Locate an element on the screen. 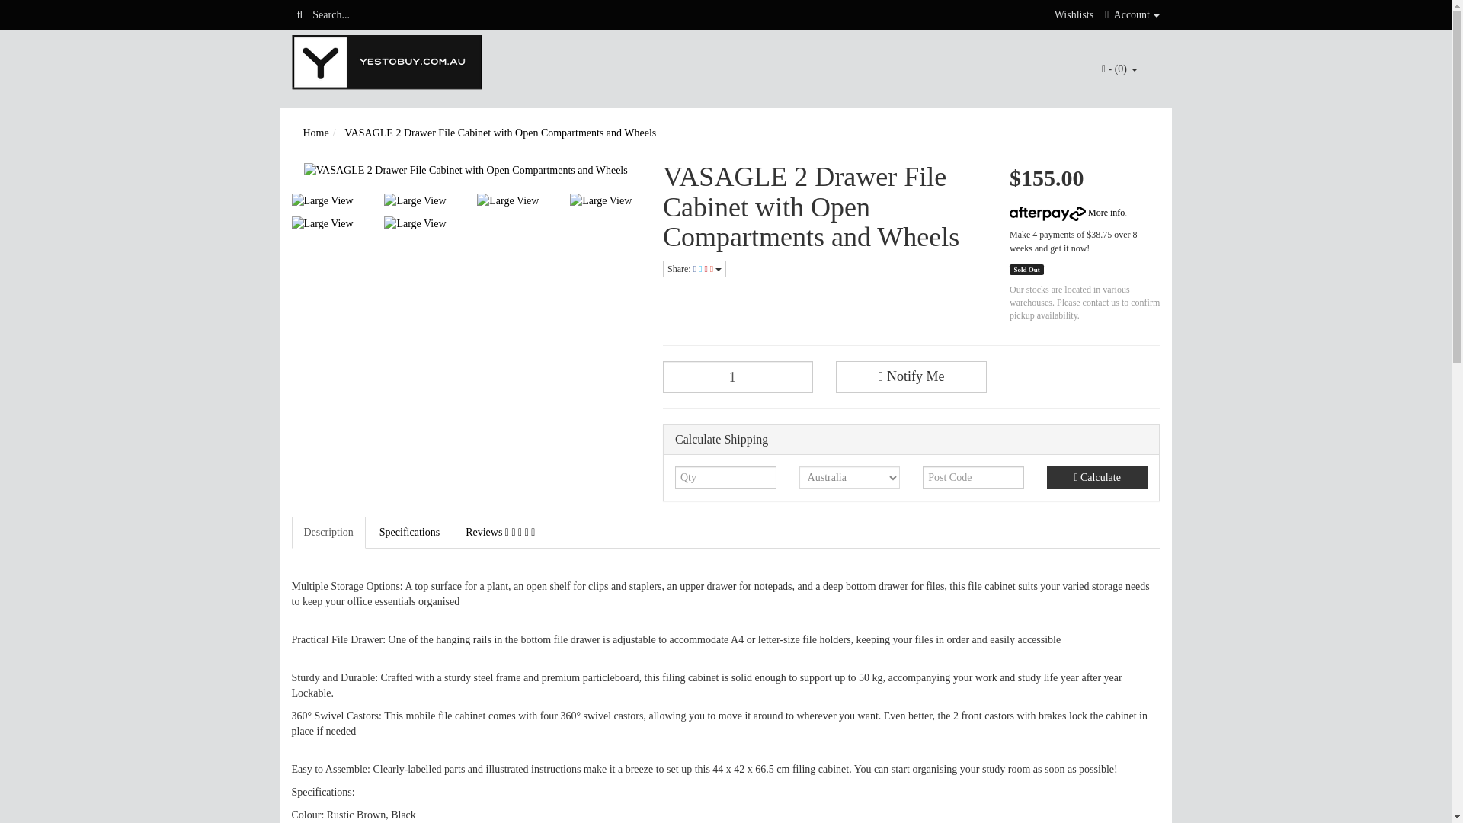  Calculate is located at coordinates (1097, 477).